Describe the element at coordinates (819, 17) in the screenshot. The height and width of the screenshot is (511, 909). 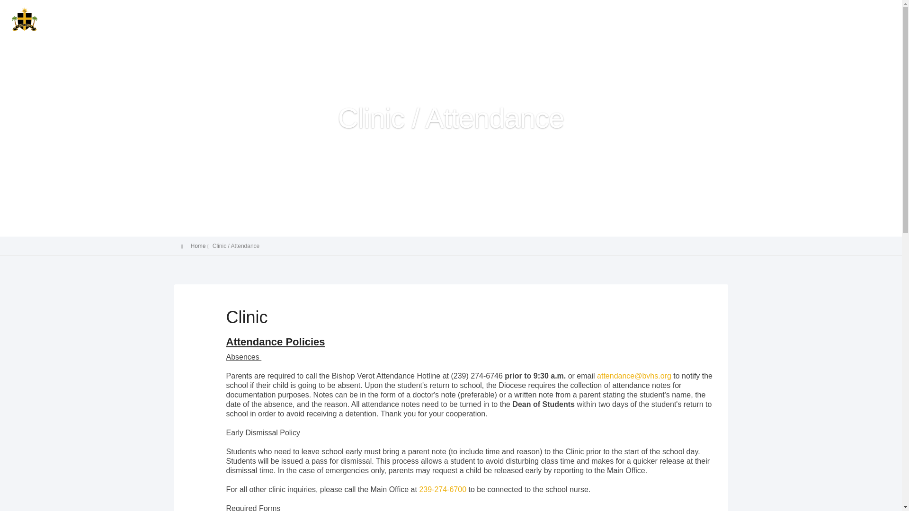
I see `DONATE` at that location.